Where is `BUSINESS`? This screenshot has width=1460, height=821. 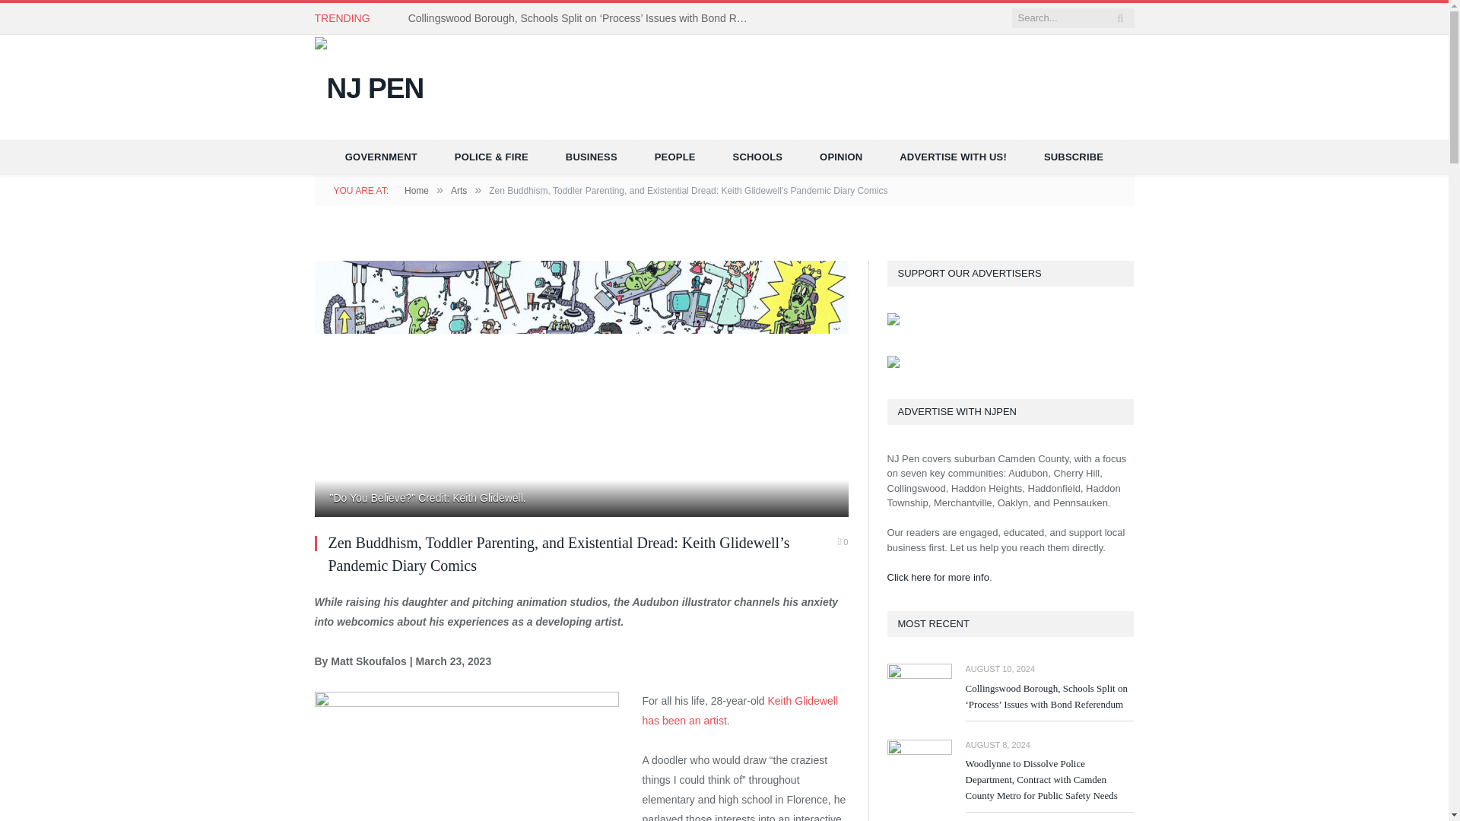 BUSINESS is located at coordinates (592, 157).